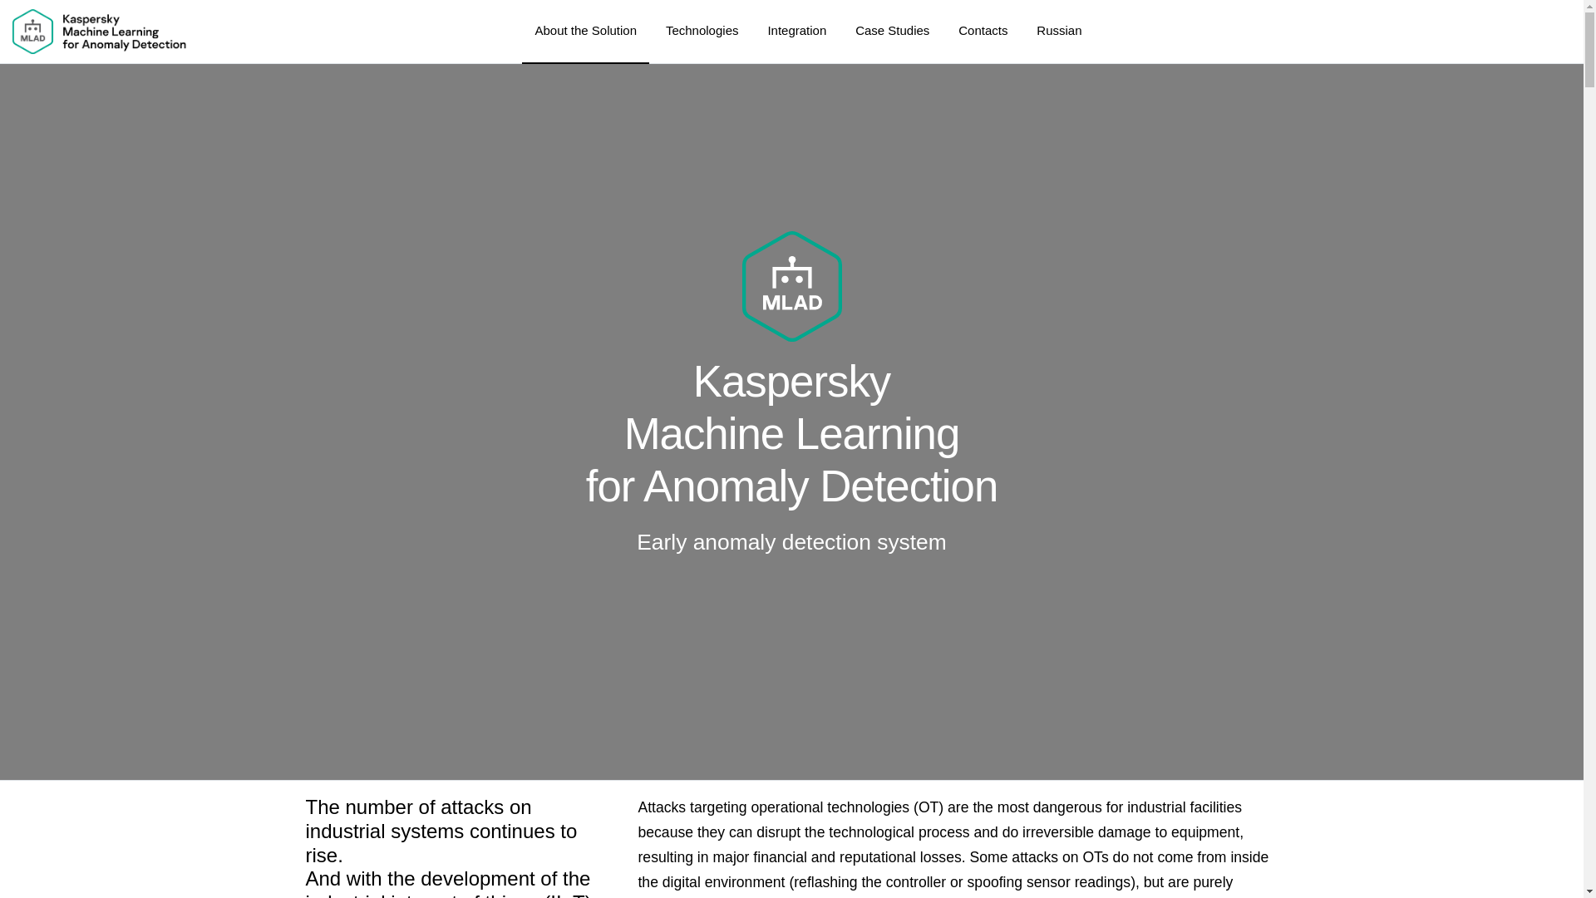 Image resolution: width=1596 pixels, height=898 pixels. What do you see at coordinates (1059, 32) in the screenshot?
I see `Russian` at bounding box center [1059, 32].